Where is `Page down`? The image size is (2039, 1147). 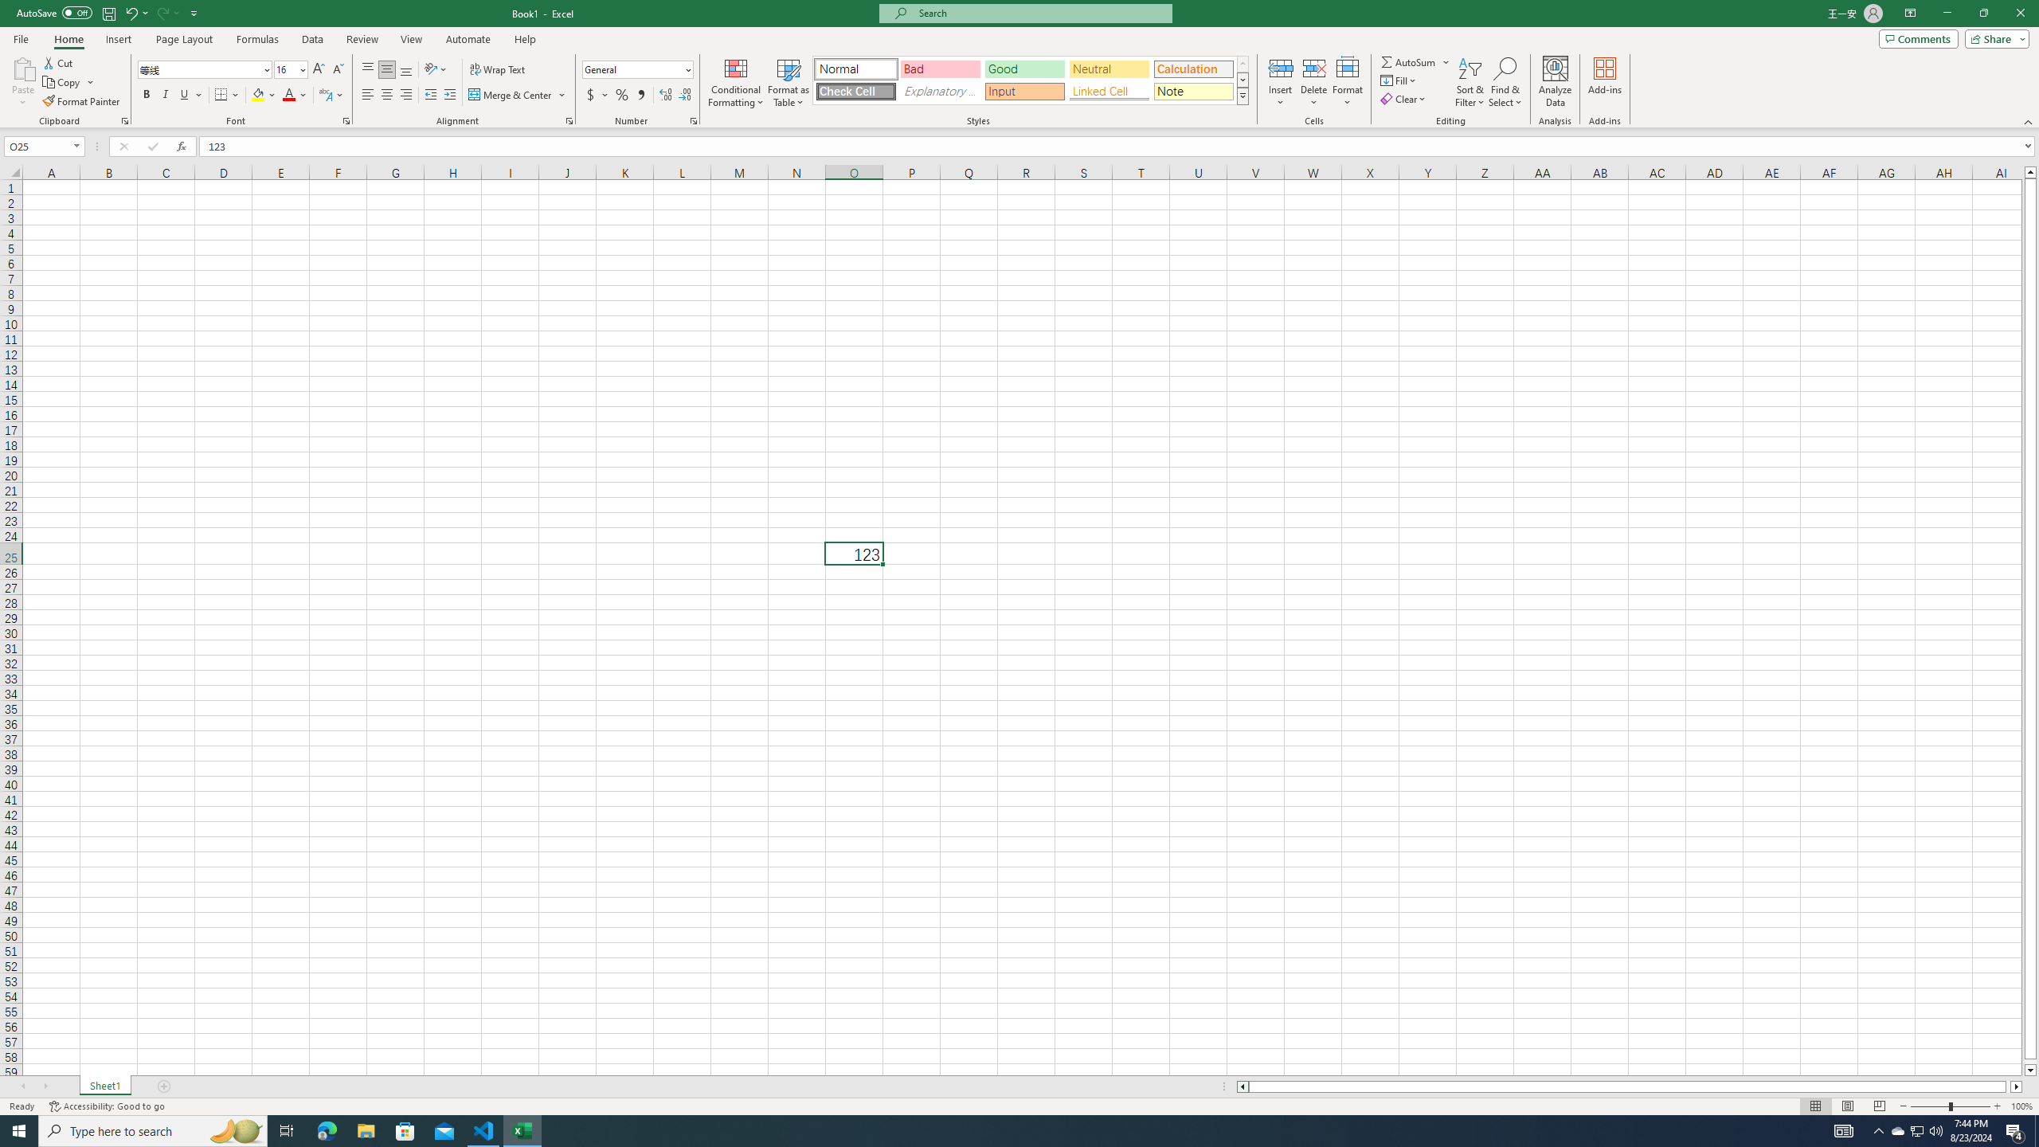 Page down is located at coordinates (2031, 1062).